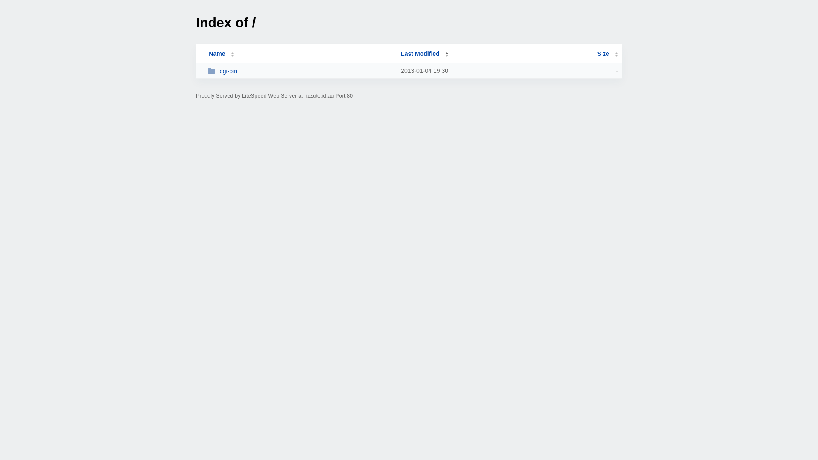 The width and height of the screenshot is (818, 460). Describe the element at coordinates (608, 54) in the screenshot. I see `Size` at that location.